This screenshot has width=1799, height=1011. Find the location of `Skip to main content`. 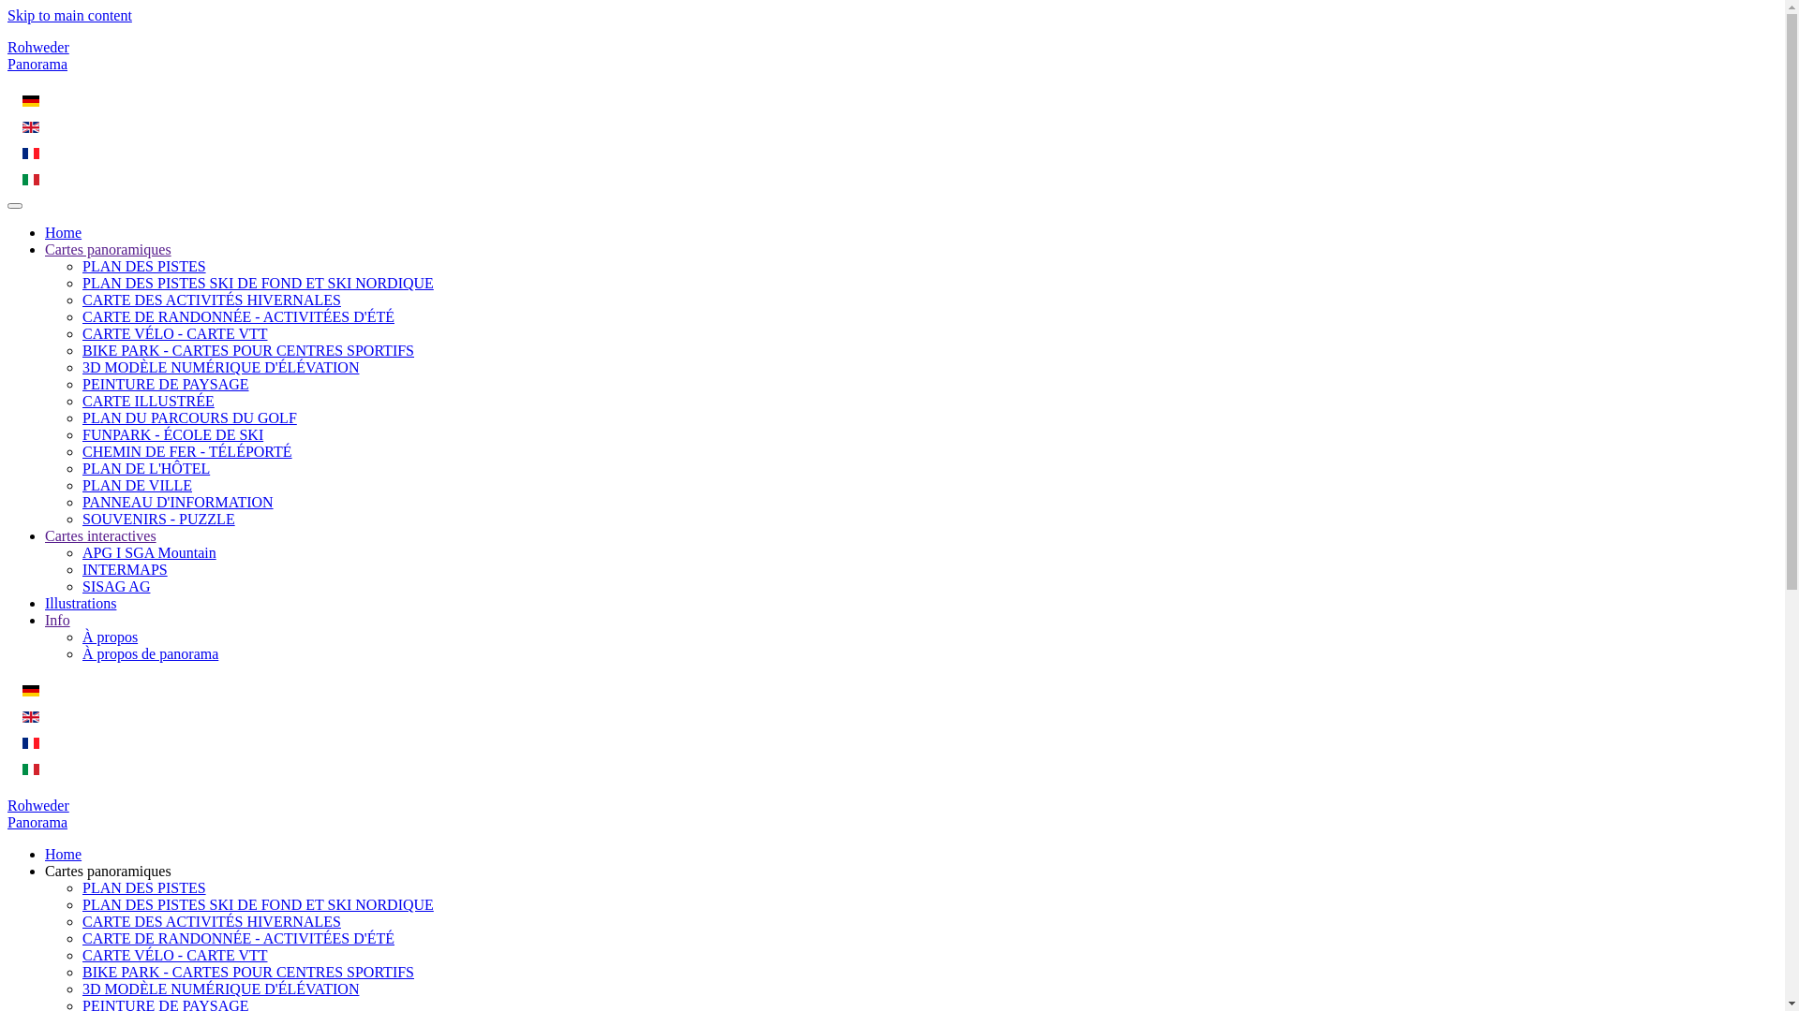

Skip to main content is located at coordinates (69, 15).